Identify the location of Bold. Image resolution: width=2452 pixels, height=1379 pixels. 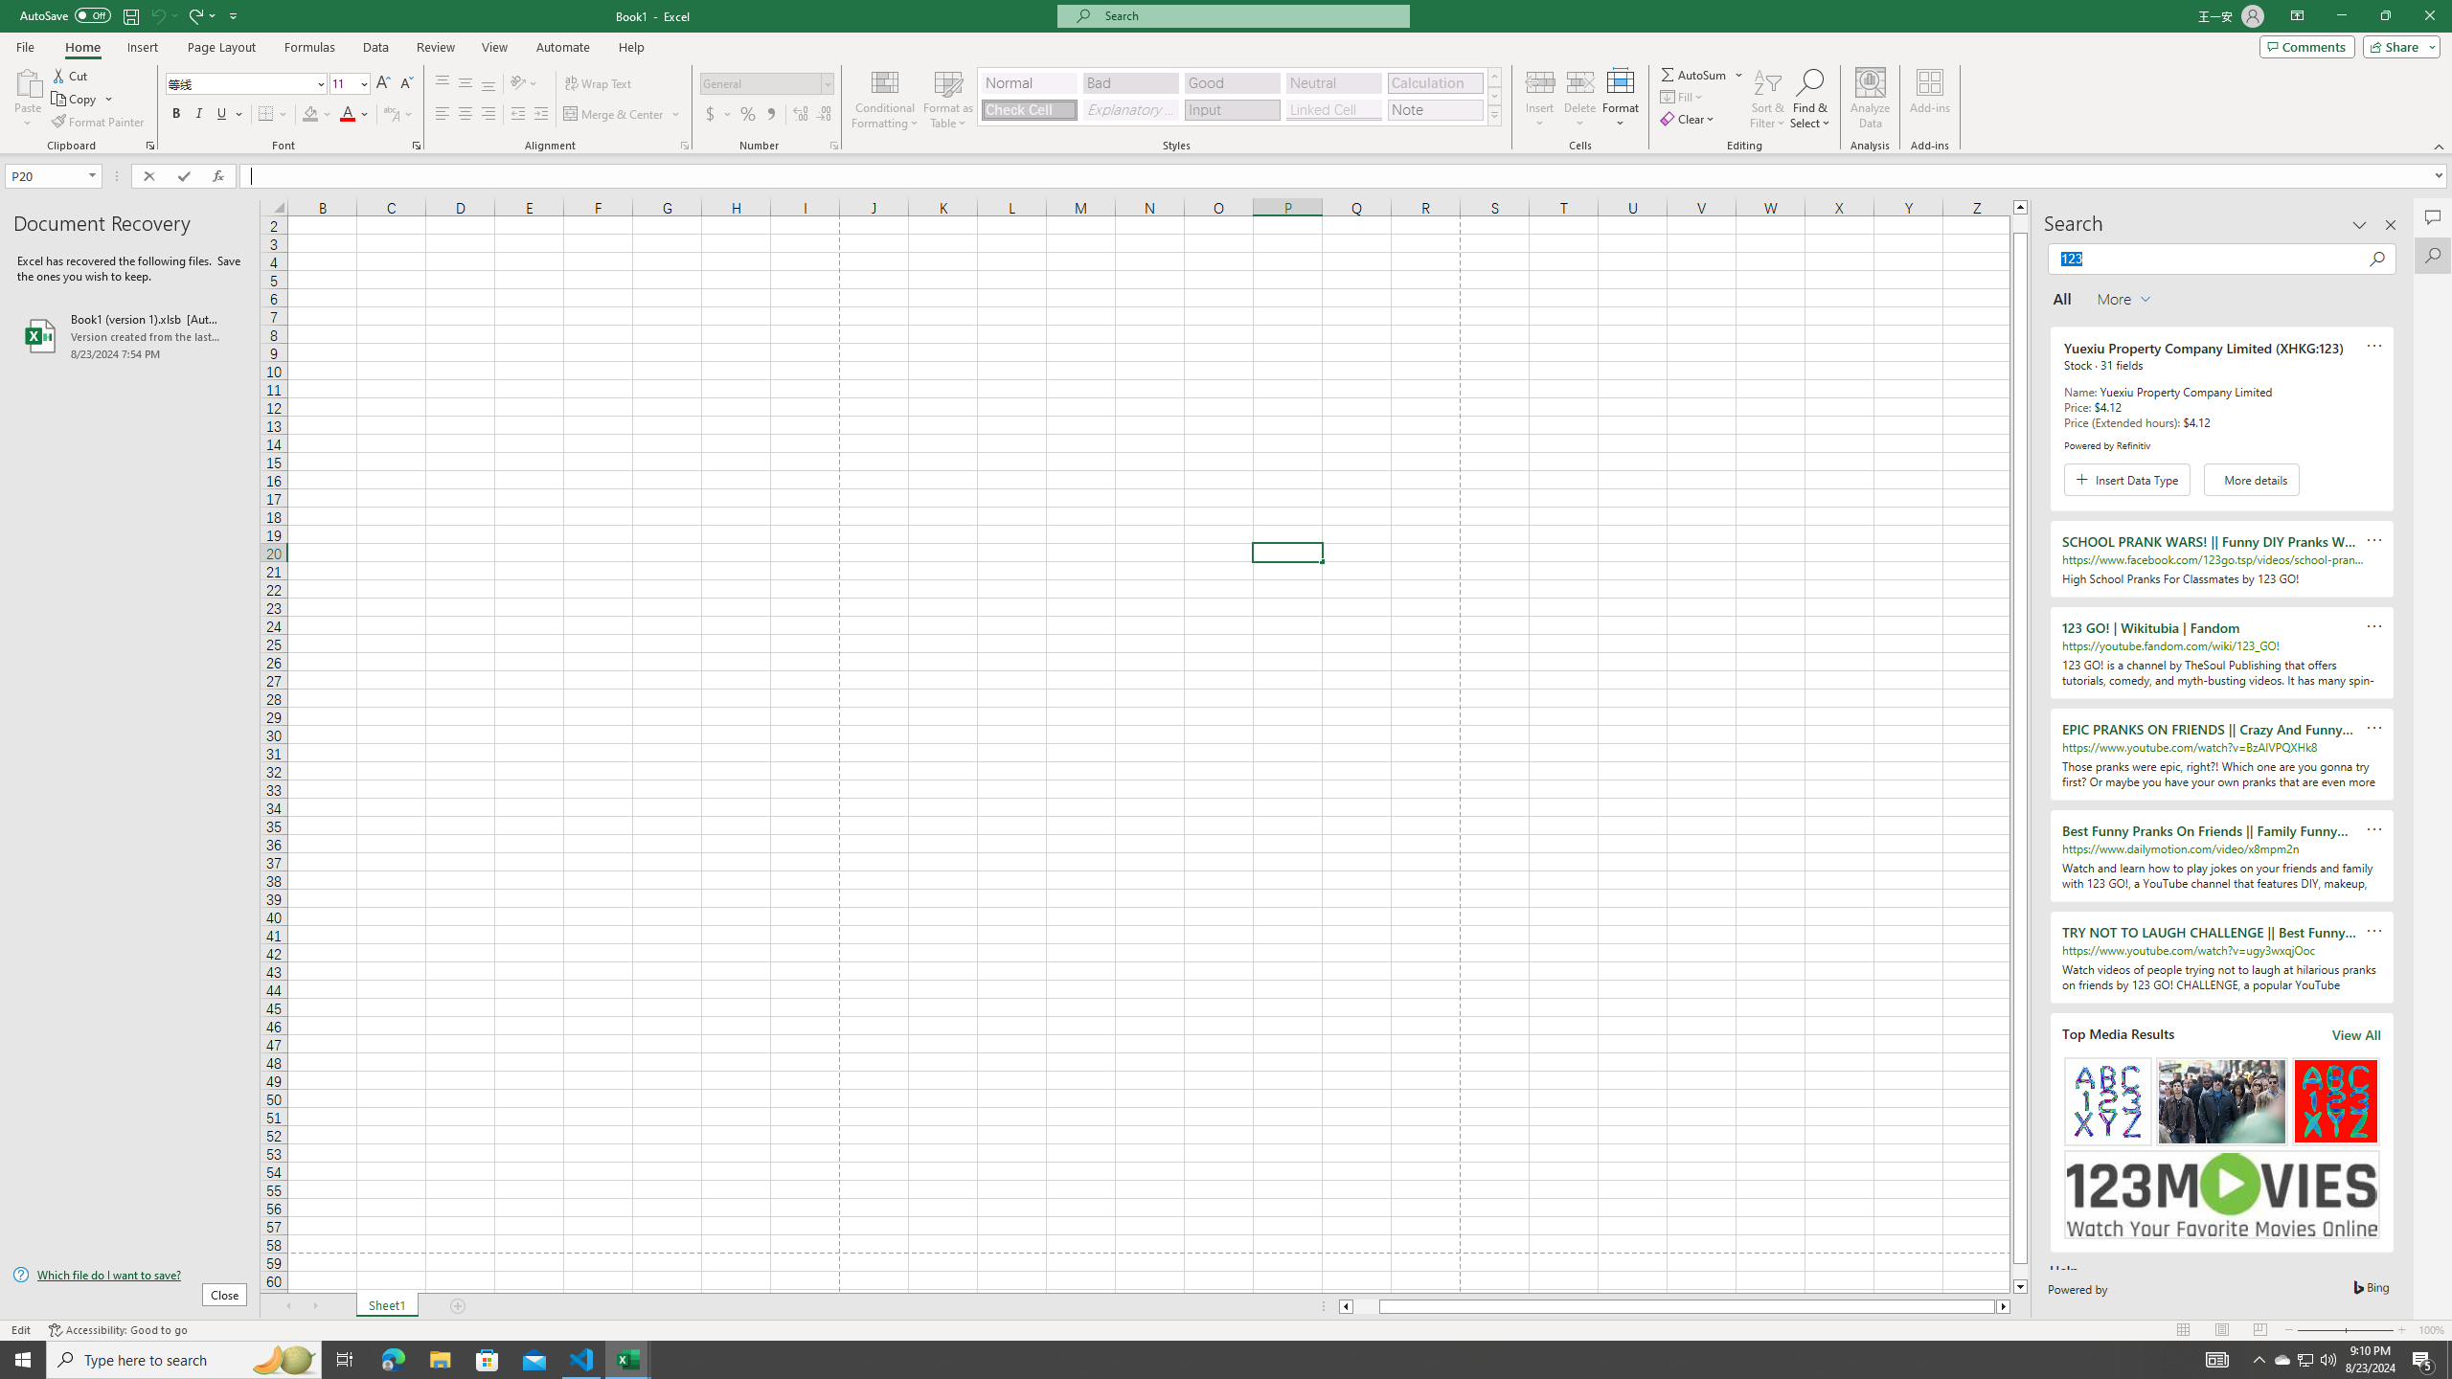
(176, 115).